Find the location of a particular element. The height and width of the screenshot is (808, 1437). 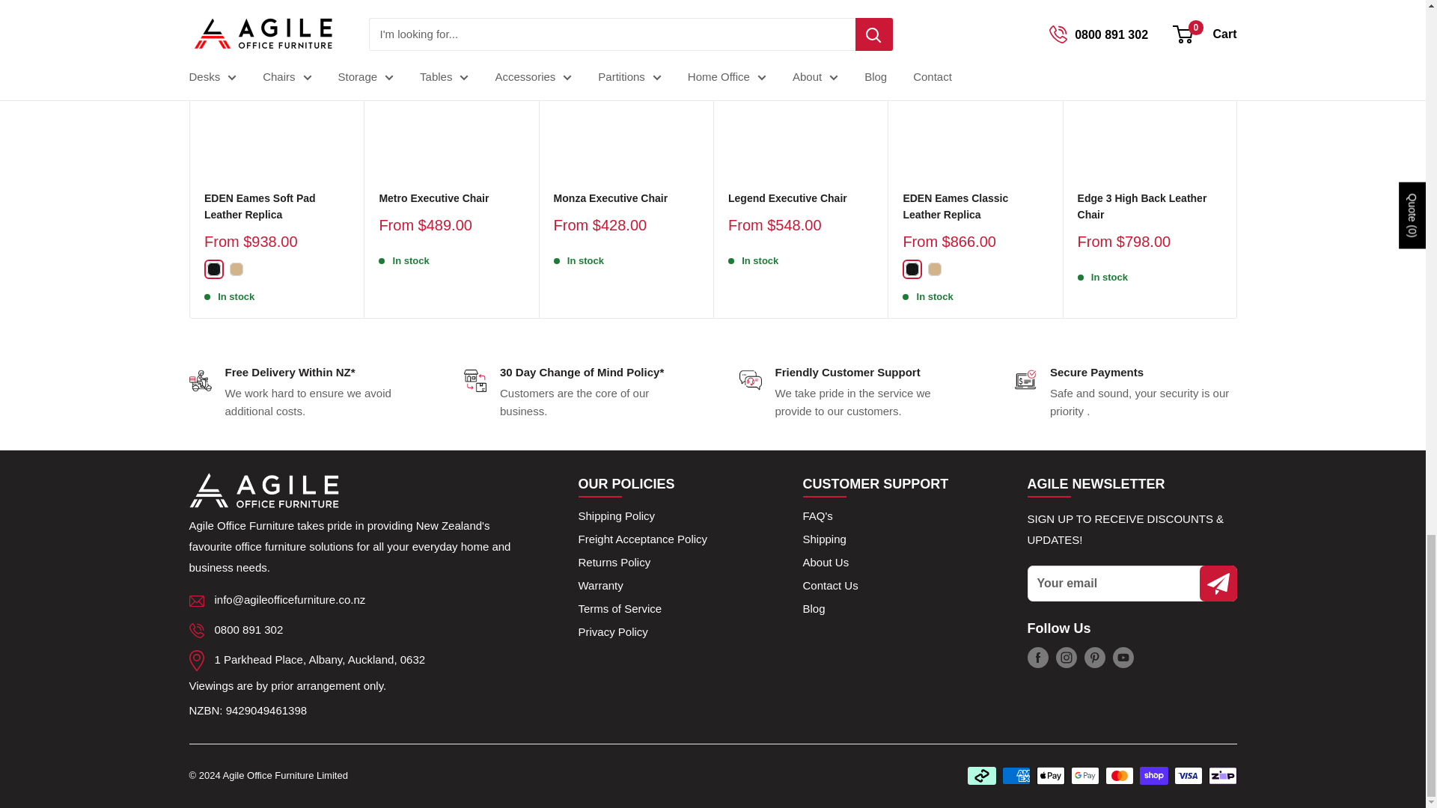

Black is located at coordinates (912, 269).